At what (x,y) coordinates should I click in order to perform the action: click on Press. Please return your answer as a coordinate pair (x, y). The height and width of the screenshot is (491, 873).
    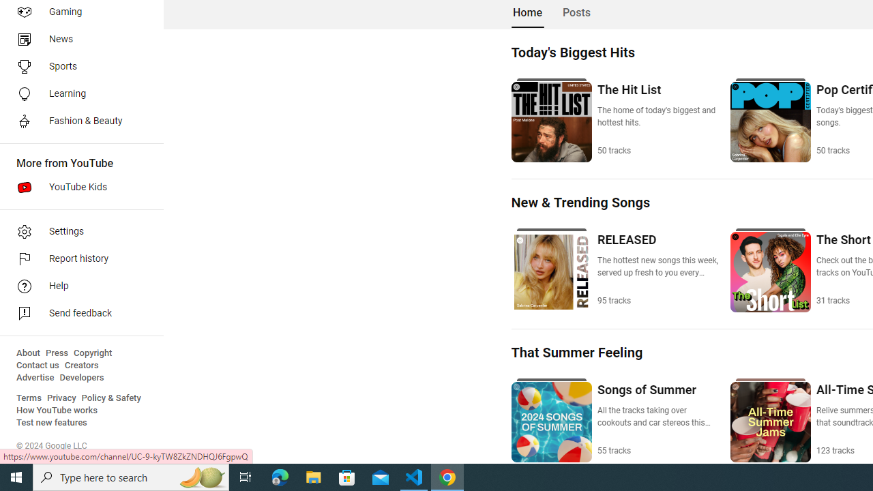
    Looking at the image, I should click on (57, 353).